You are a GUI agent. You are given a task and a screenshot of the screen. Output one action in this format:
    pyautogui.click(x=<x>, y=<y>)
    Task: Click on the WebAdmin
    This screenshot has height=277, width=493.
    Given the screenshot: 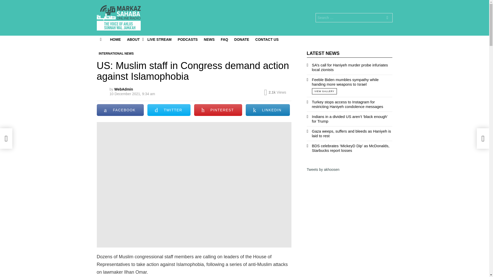 What is the action you would take?
    pyautogui.click(x=124, y=89)
    